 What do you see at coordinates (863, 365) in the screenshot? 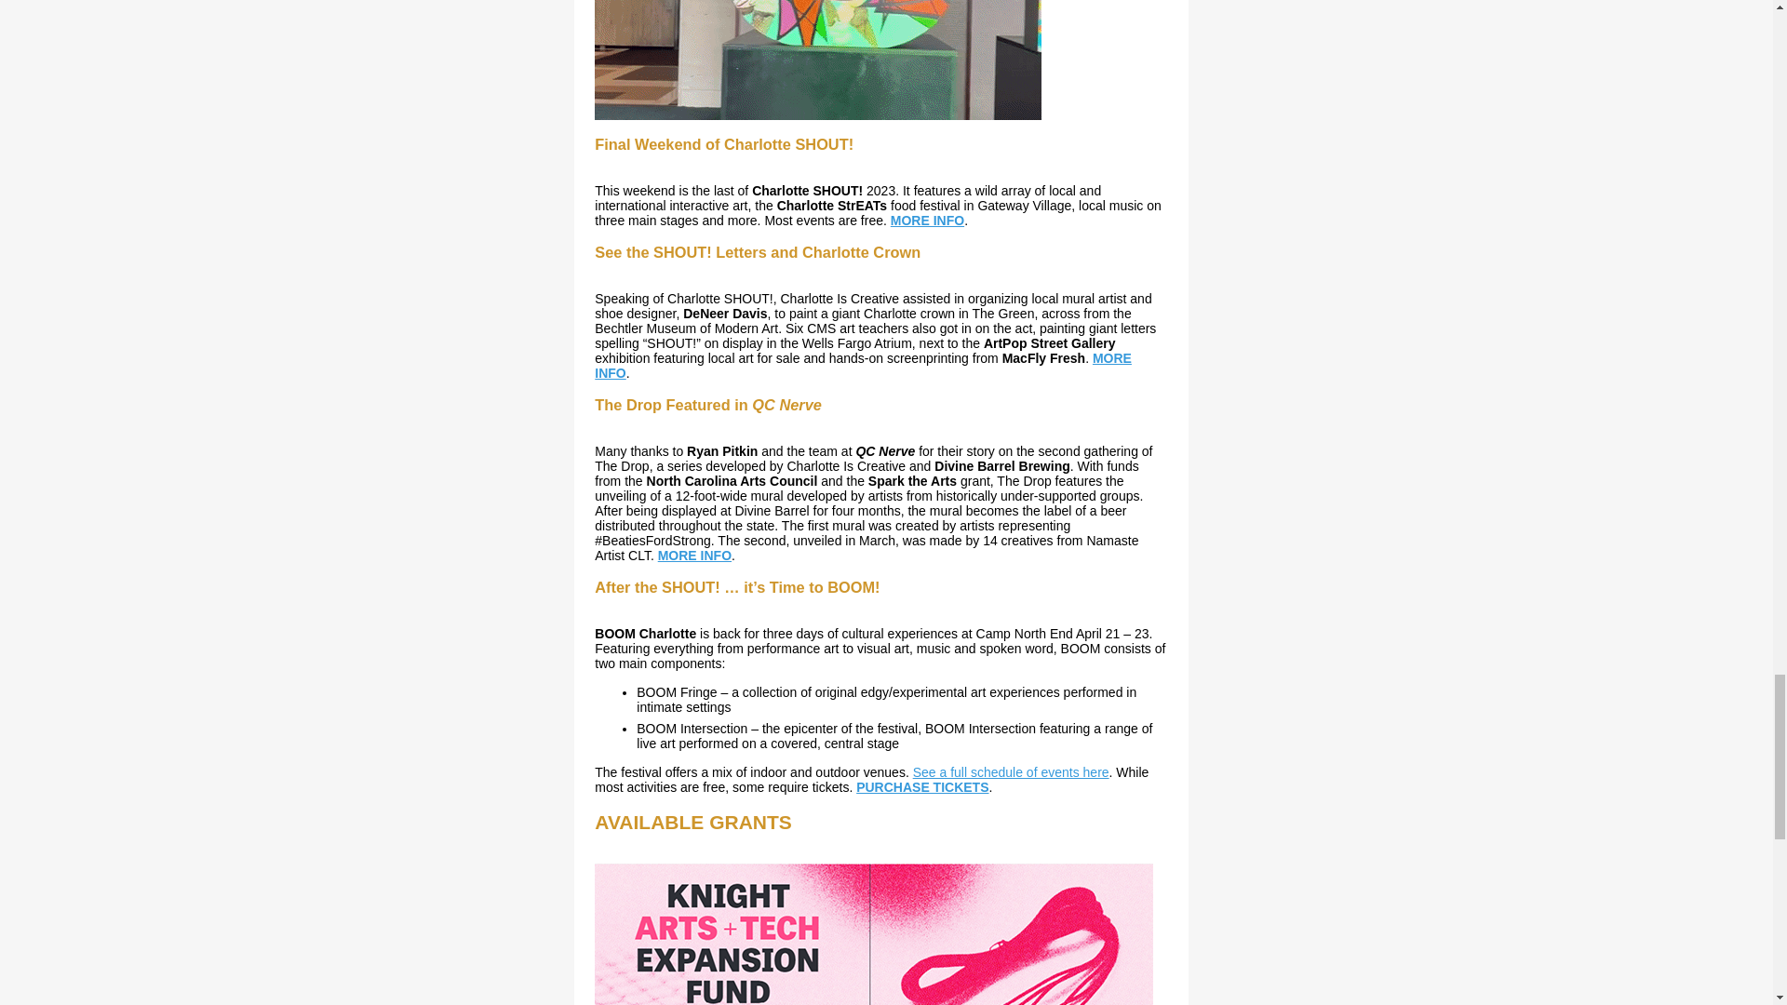
I see `MORE INFO` at bounding box center [863, 365].